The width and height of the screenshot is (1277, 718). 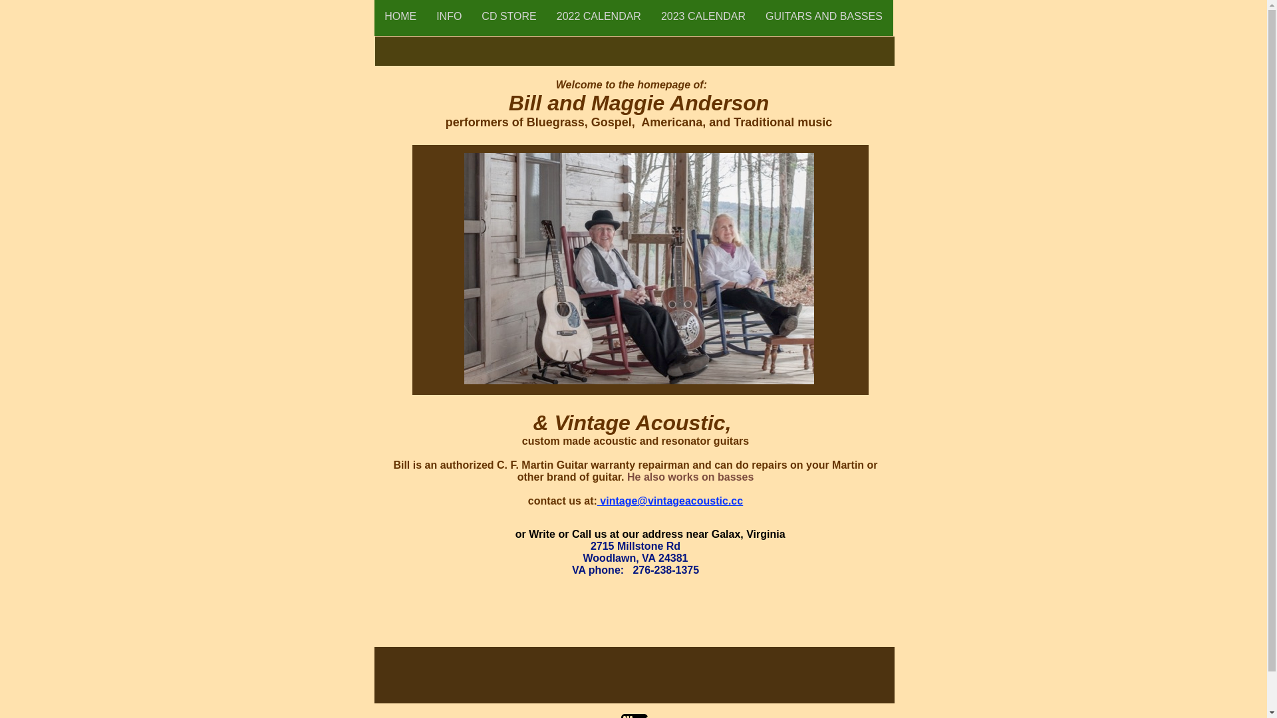 What do you see at coordinates (509, 16) in the screenshot?
I see `CD STORE` at bounding box center [509, 16].